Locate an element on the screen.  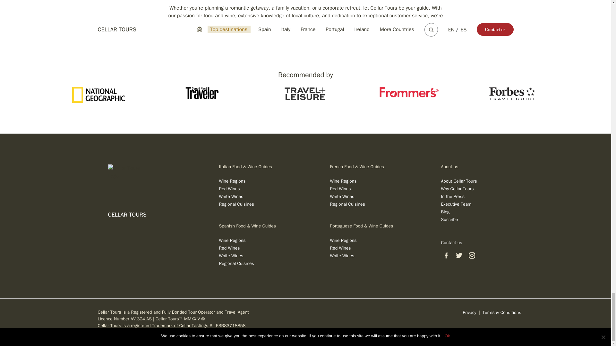
A Guide to Spanish Red Wines is located at coordinates (229, 248).